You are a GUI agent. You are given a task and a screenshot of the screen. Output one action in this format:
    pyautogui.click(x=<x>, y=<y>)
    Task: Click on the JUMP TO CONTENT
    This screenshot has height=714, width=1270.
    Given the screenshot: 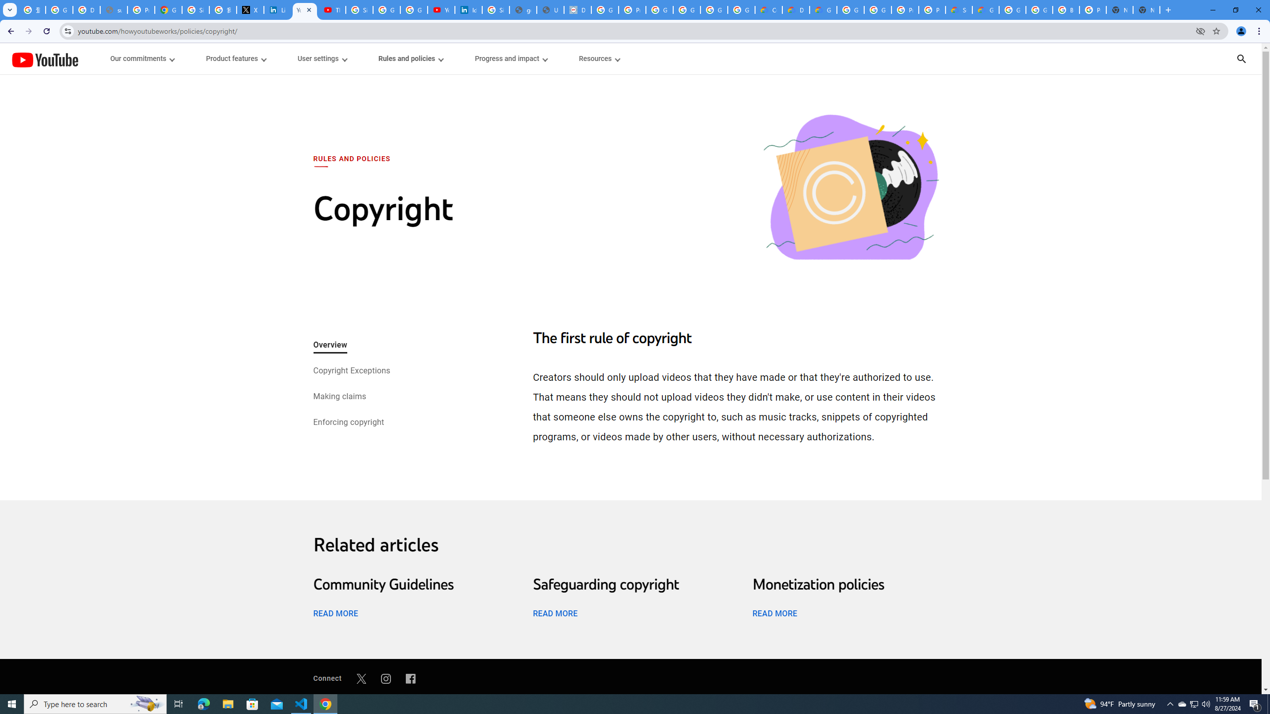 What is the action you would take?
    pyautogui.click(x=103, y=59)
    